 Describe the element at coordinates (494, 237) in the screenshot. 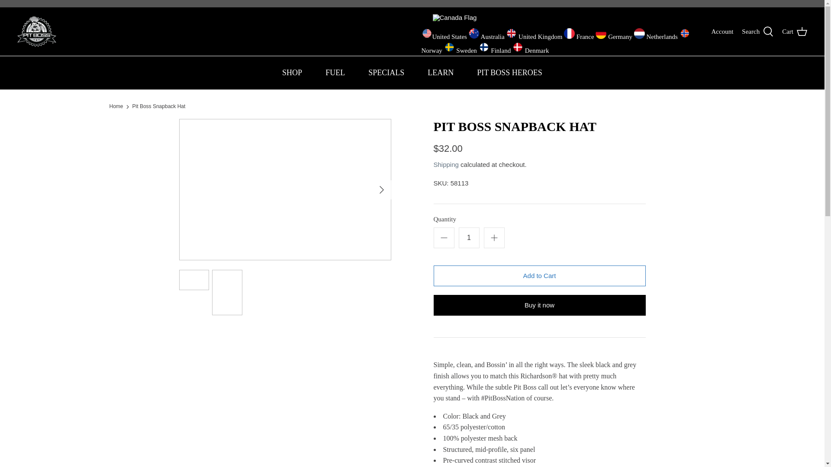

I see `Plus` at that location.